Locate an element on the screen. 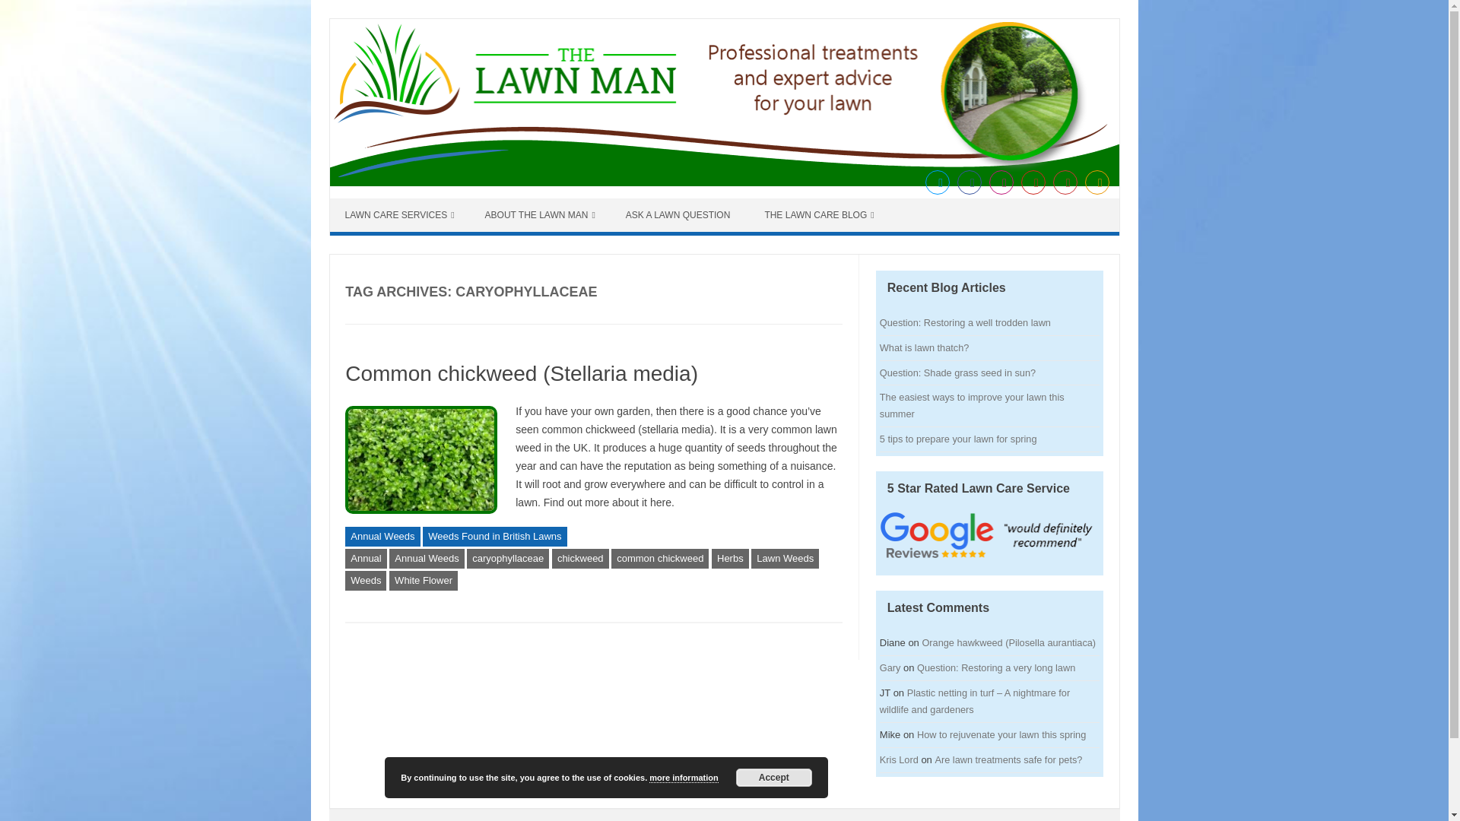  Weeds Found in British Lawns is located at coordinates (494, 537).